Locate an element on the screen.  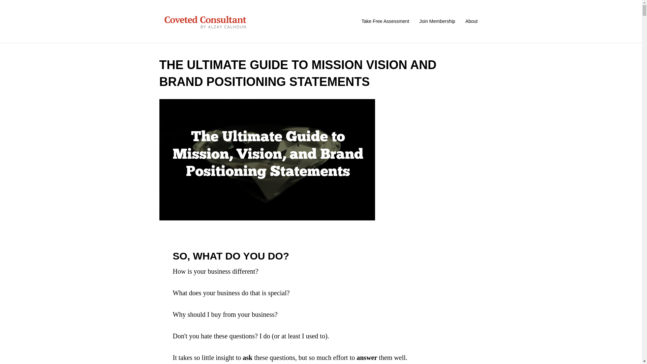
About is located at coordinates (471, 21).